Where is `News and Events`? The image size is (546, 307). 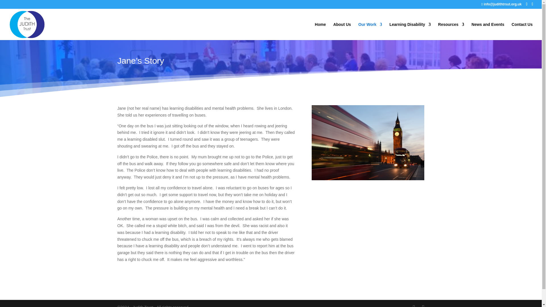 News and Events is located at coordinates (488, 31).